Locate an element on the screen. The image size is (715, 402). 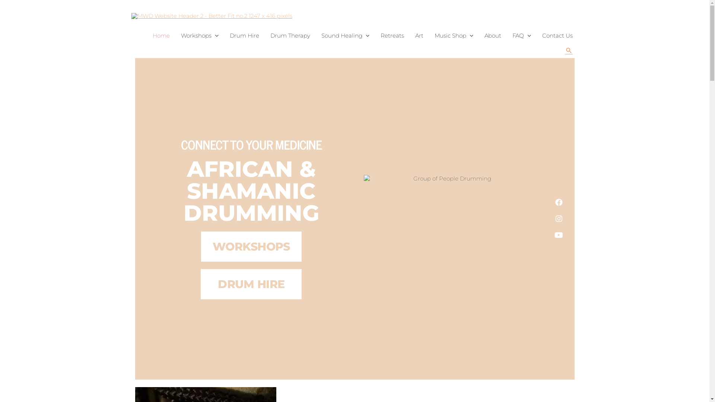
Art is located at coordinates (419, 36).